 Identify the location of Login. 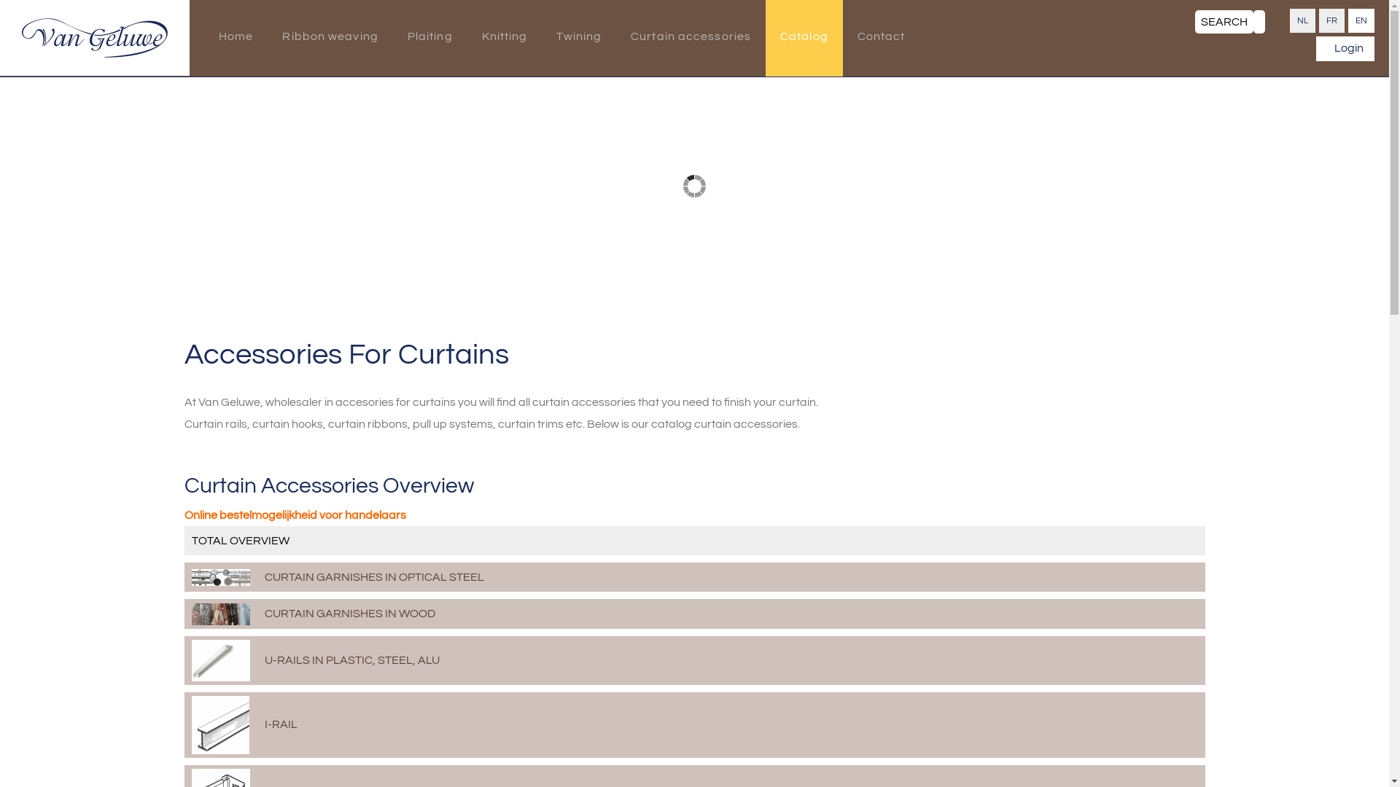
(1345, 49).